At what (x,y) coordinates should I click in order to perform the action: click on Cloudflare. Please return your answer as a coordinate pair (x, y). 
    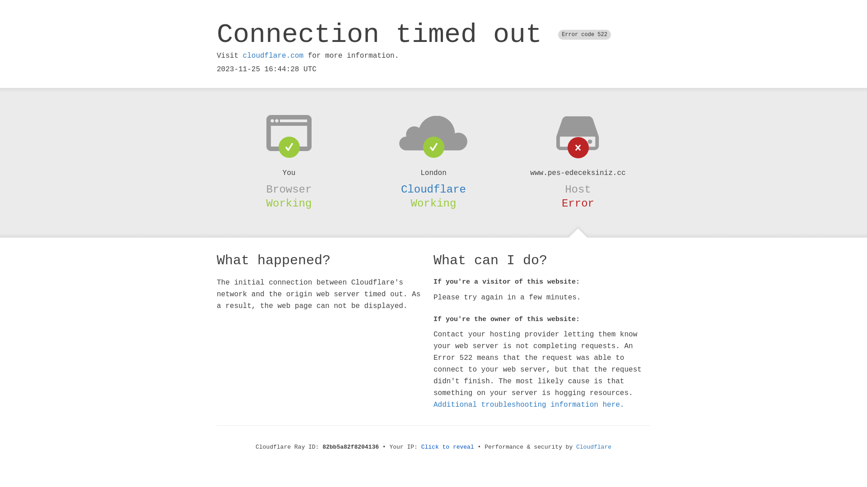
    Looking at the image, I should click on (433, 189).